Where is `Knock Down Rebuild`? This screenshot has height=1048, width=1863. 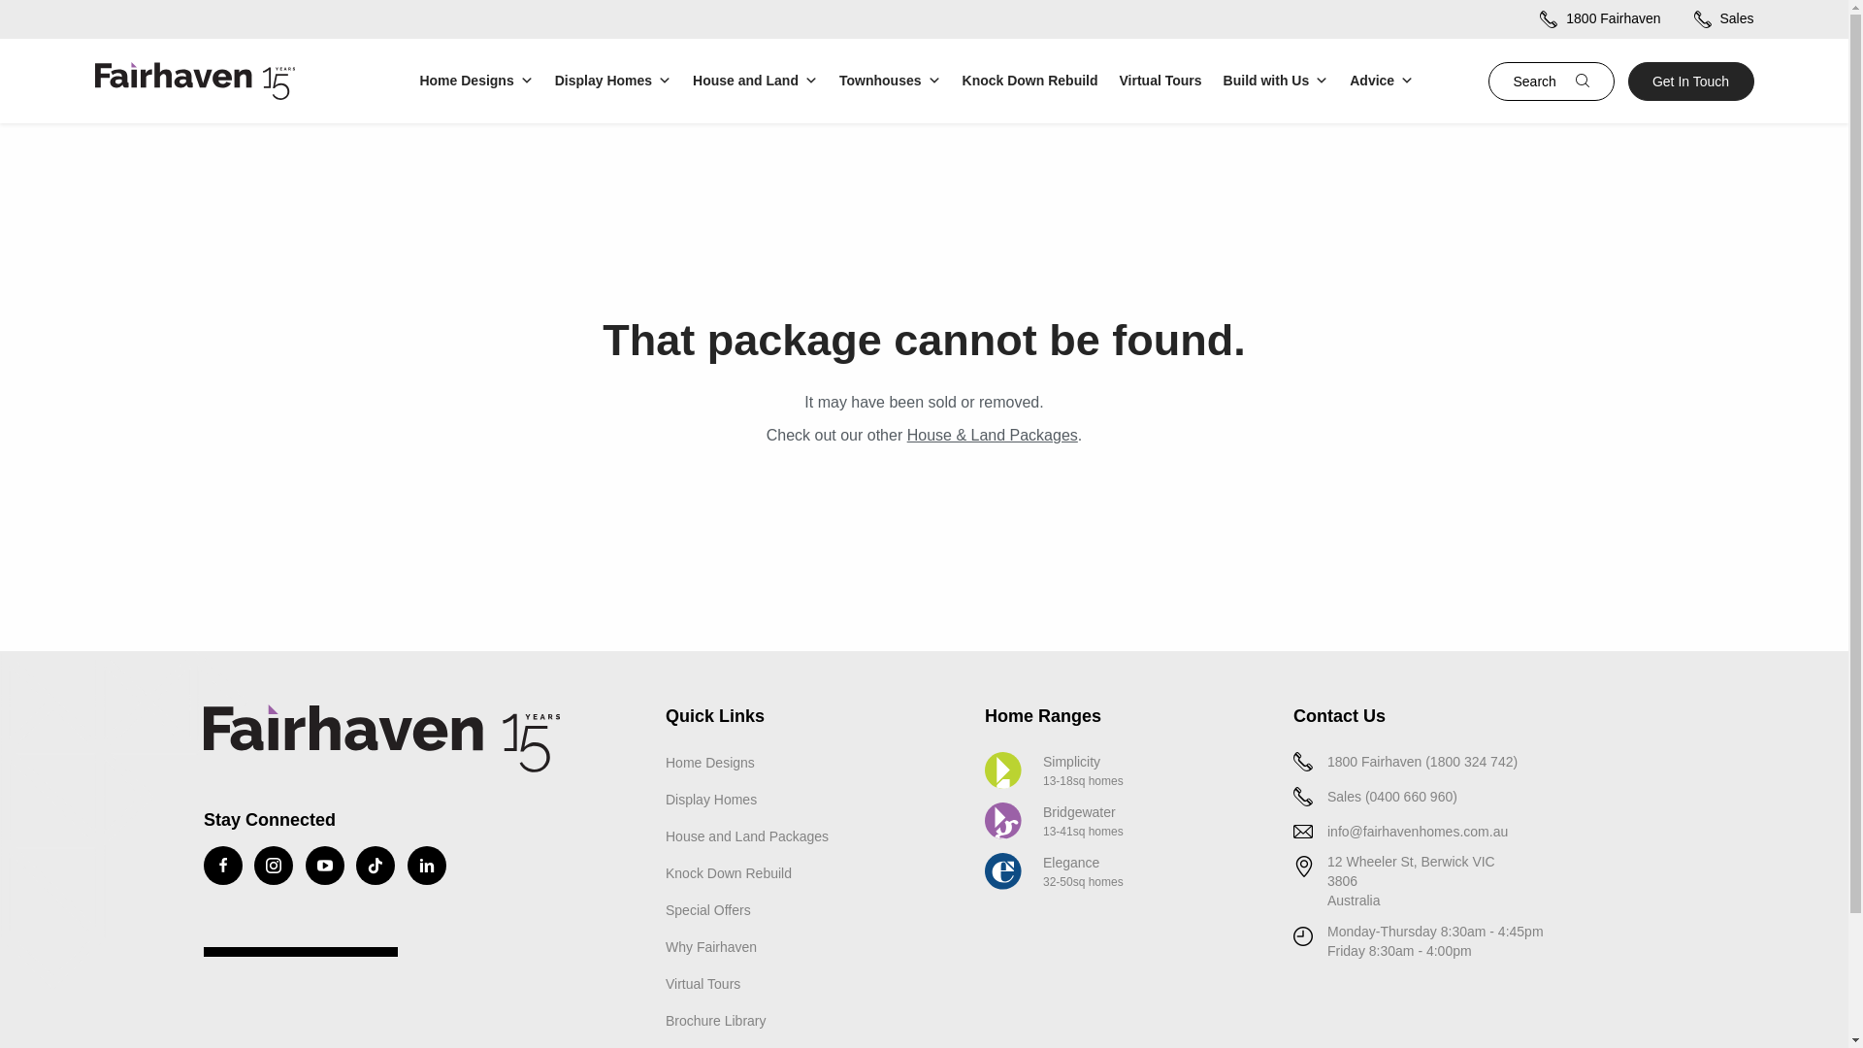
Knock Down Rebuild is located at coordinates (729, 874).